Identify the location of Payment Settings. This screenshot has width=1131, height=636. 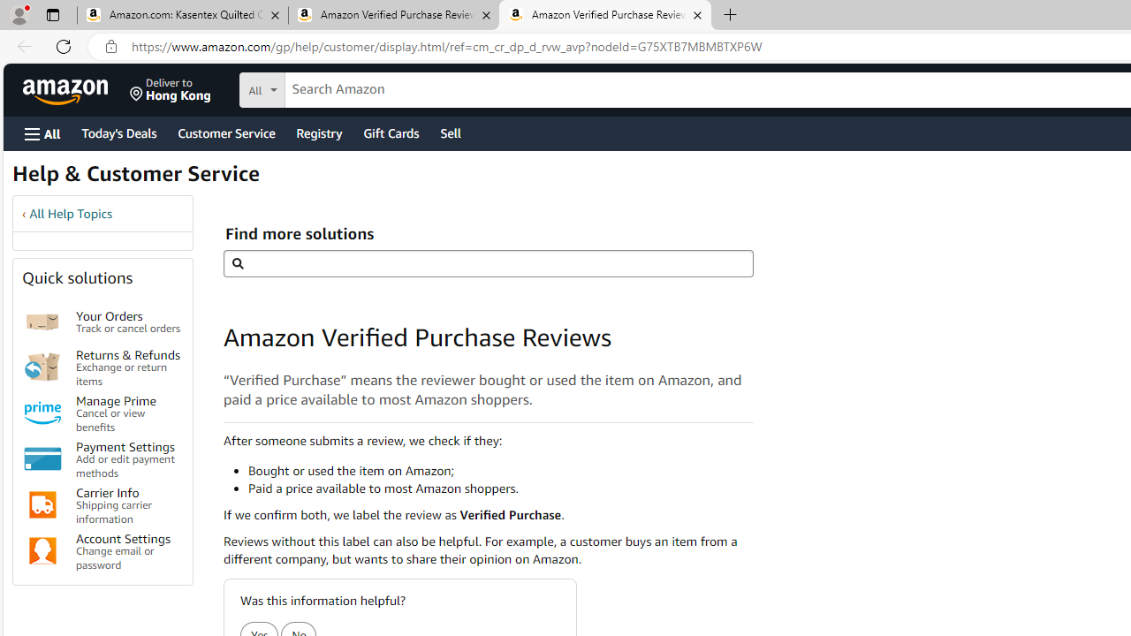
(42, 459).